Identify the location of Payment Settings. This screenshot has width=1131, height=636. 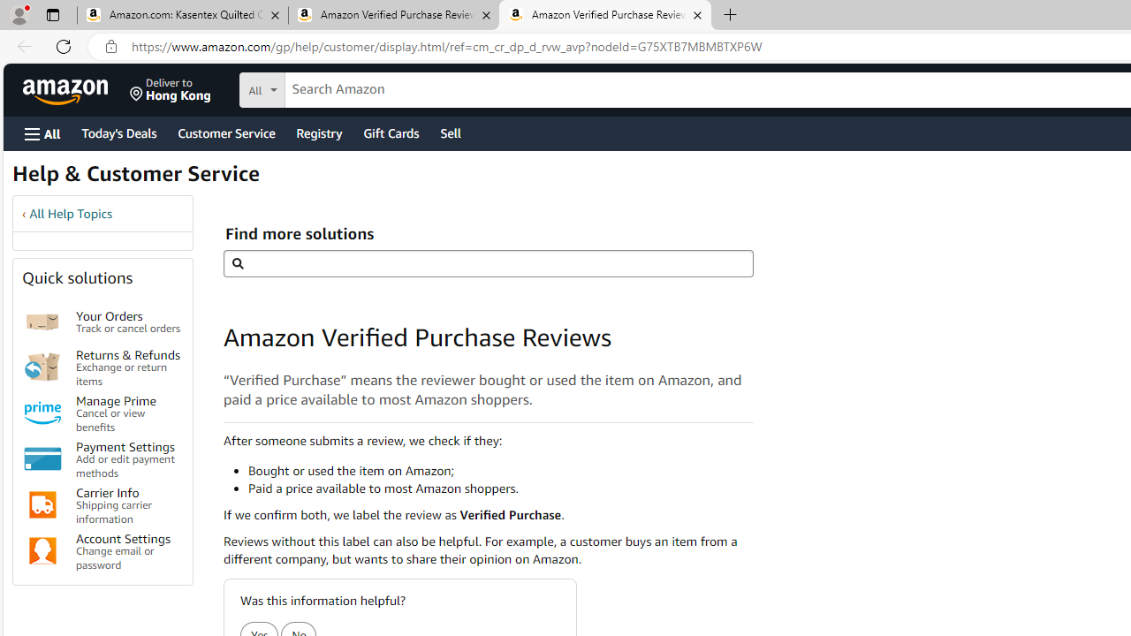
(42, 459).